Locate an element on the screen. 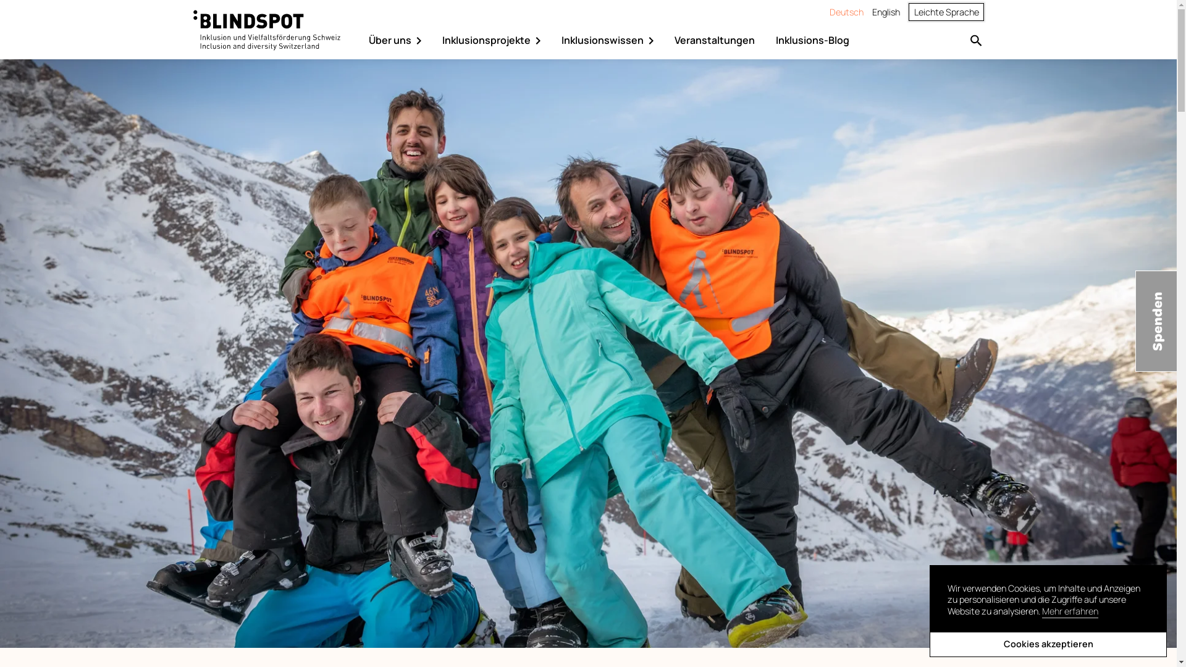 This screenshot has width=1186, height=667. Mehr erfahren is located at coordinates (1070, 612).